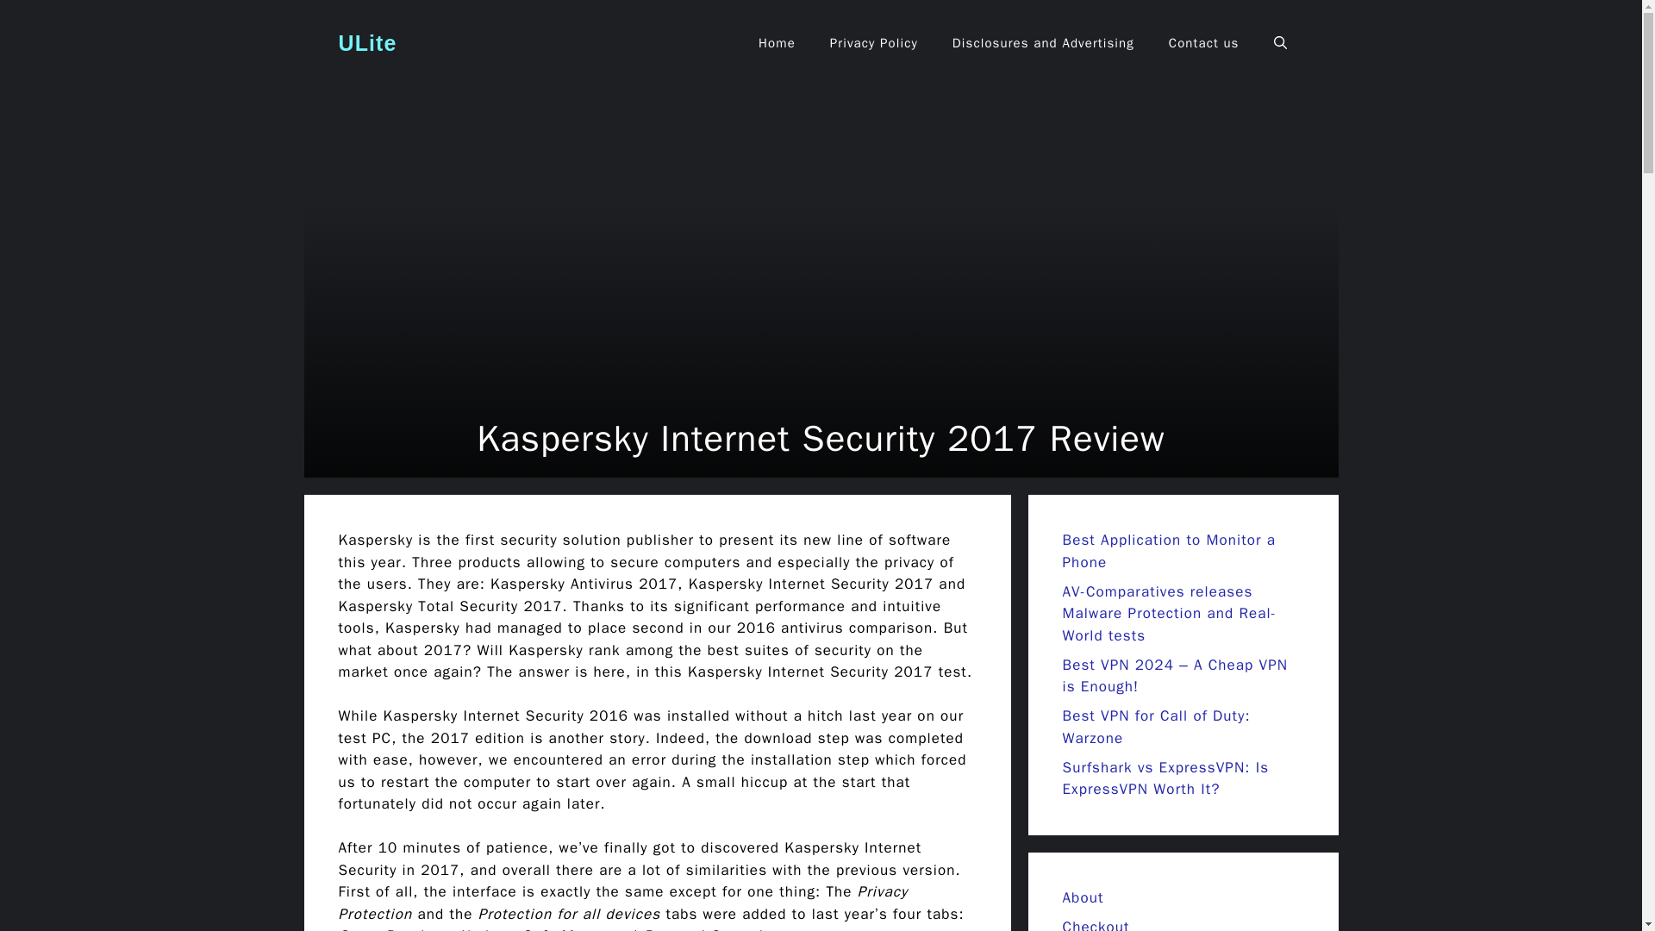 The width and height of the screenshot is (1655, 931). I want to click on Contact us, so click(1203, 43).